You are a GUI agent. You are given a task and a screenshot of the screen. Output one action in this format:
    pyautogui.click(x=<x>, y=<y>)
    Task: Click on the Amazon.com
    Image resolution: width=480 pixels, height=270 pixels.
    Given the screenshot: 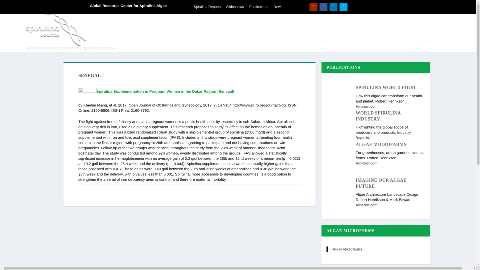 What is the action you would take?
    pyautogui.click(x=366, y=106)
    